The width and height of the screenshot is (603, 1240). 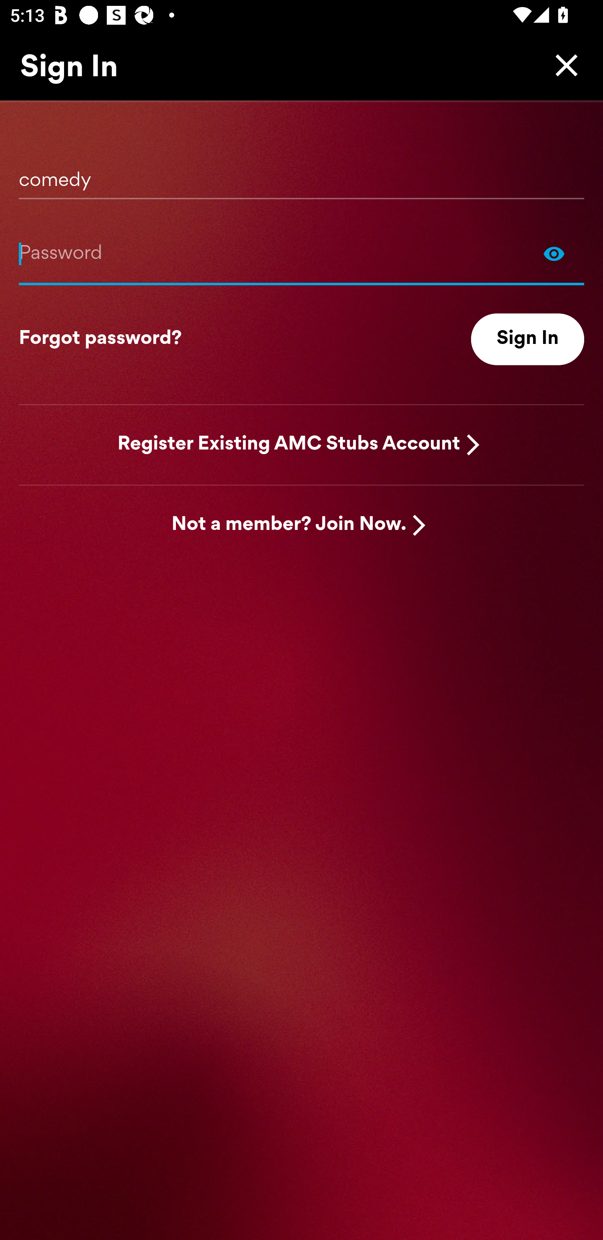 What do you see at coordinates (563, 65) in the screenshot?
I see `Close` at bounding box center [563, 65].